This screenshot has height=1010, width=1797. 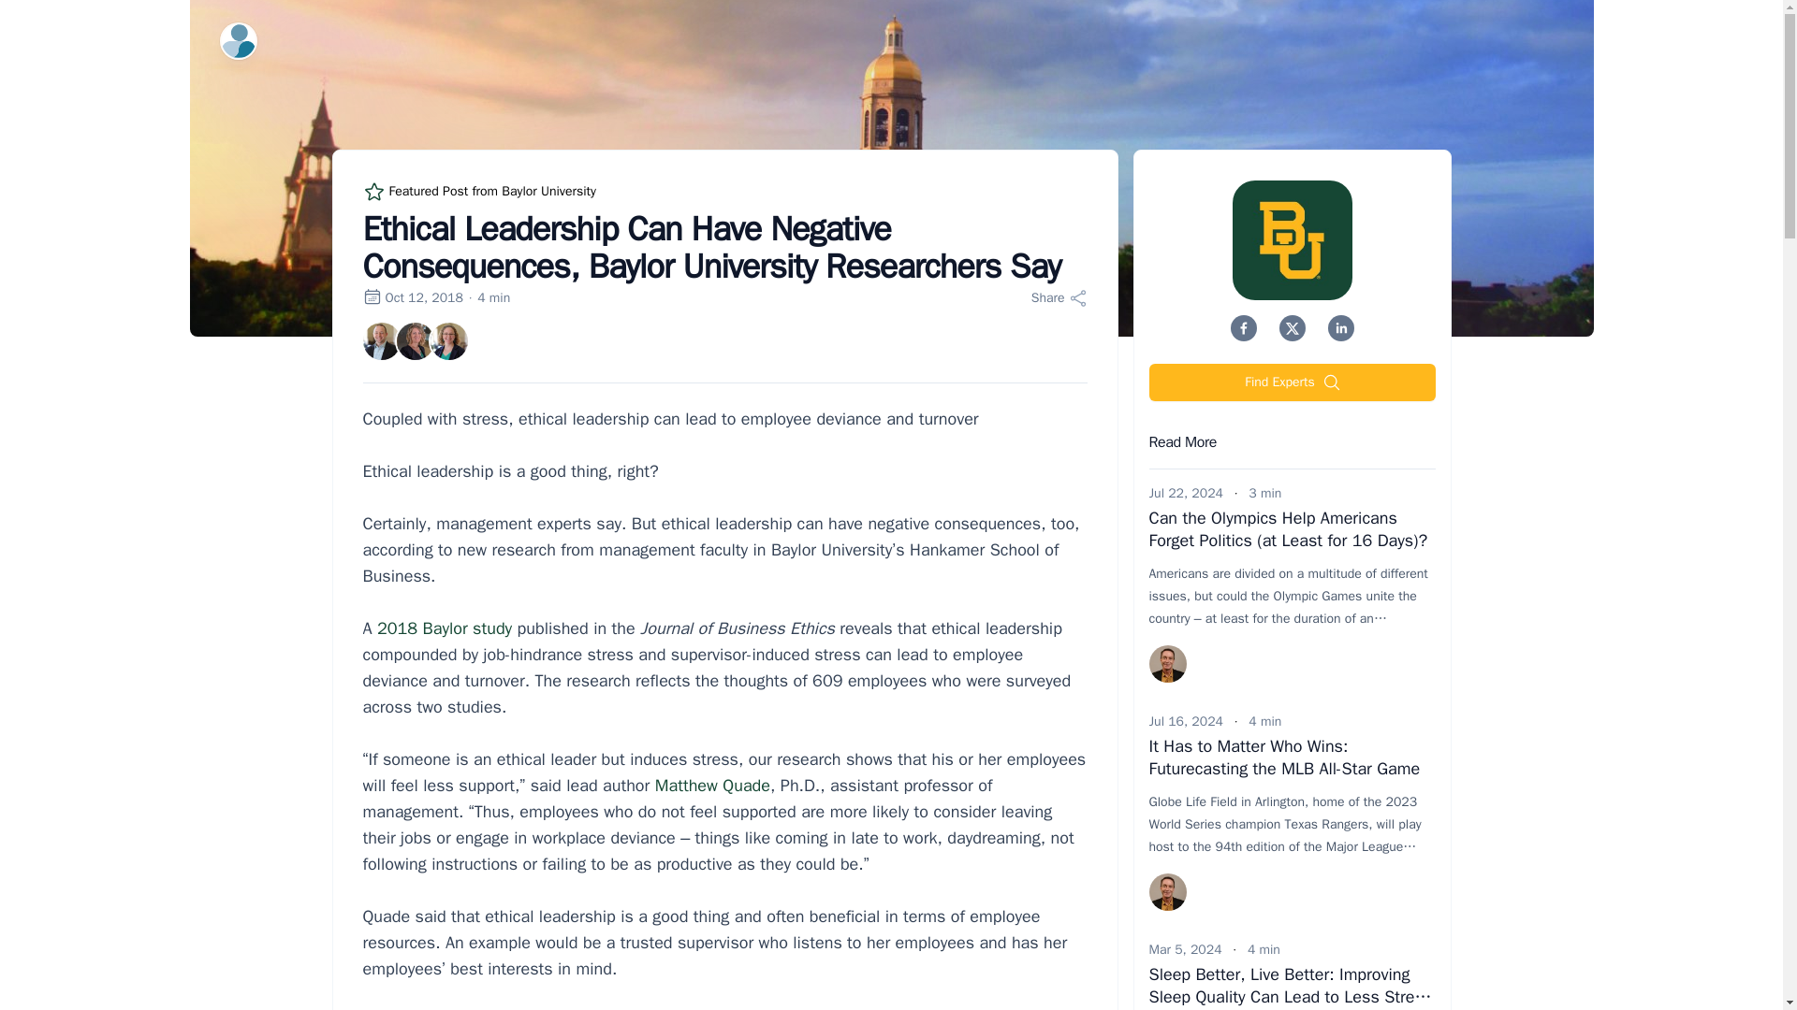 What do you see at coordinates (445, 628) in the screenshot?
I see `2018 Baylor study` at bounding box center [445, 628].